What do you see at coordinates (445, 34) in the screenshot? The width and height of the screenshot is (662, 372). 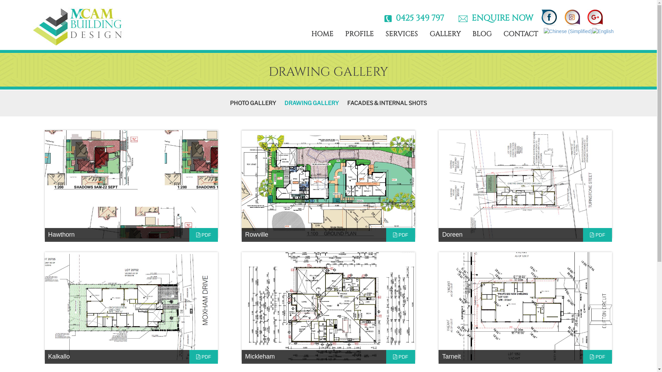 I see `GALLERY` at bounding box center [445, 34].